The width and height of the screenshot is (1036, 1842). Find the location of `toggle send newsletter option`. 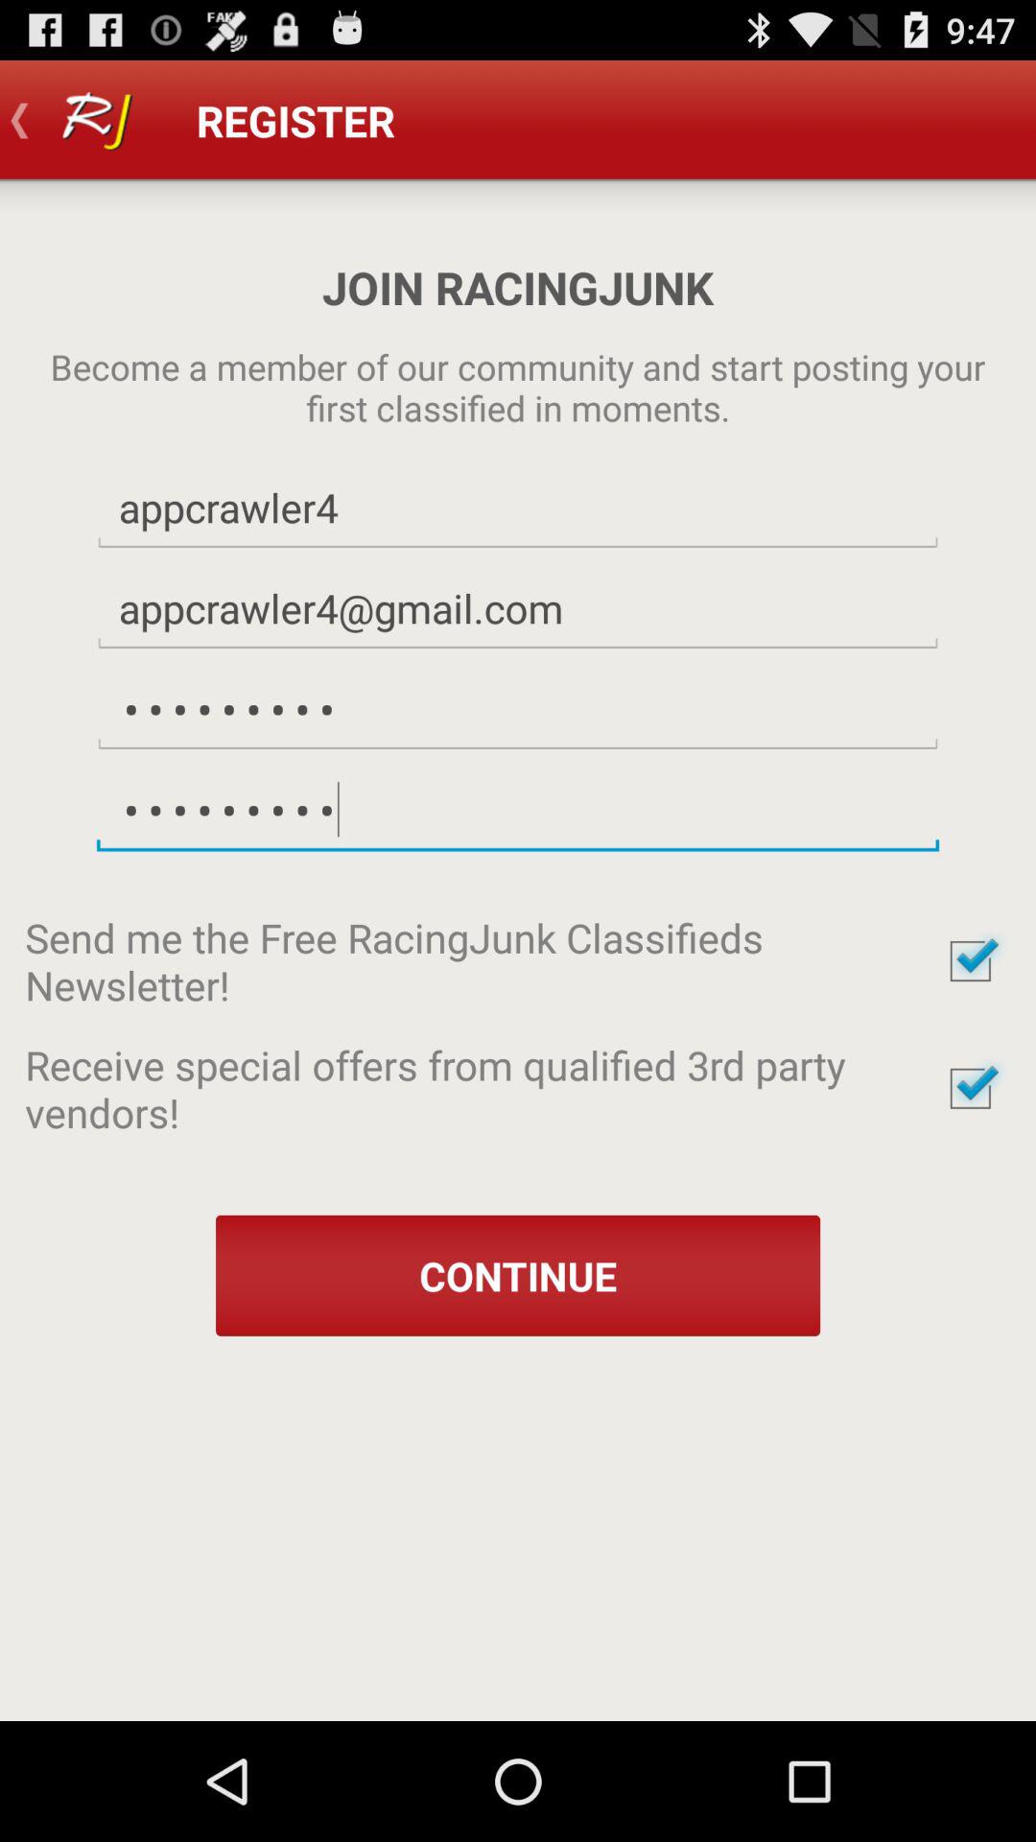

toggle send newsletter option is located at coordinates (970, 961).